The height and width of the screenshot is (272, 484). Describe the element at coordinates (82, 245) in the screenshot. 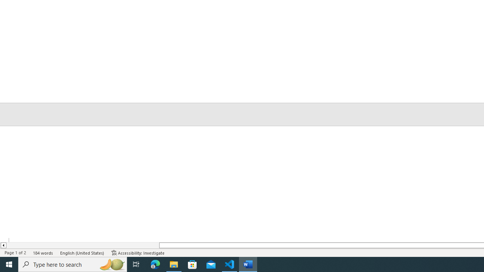

I see `Page left` at that location.